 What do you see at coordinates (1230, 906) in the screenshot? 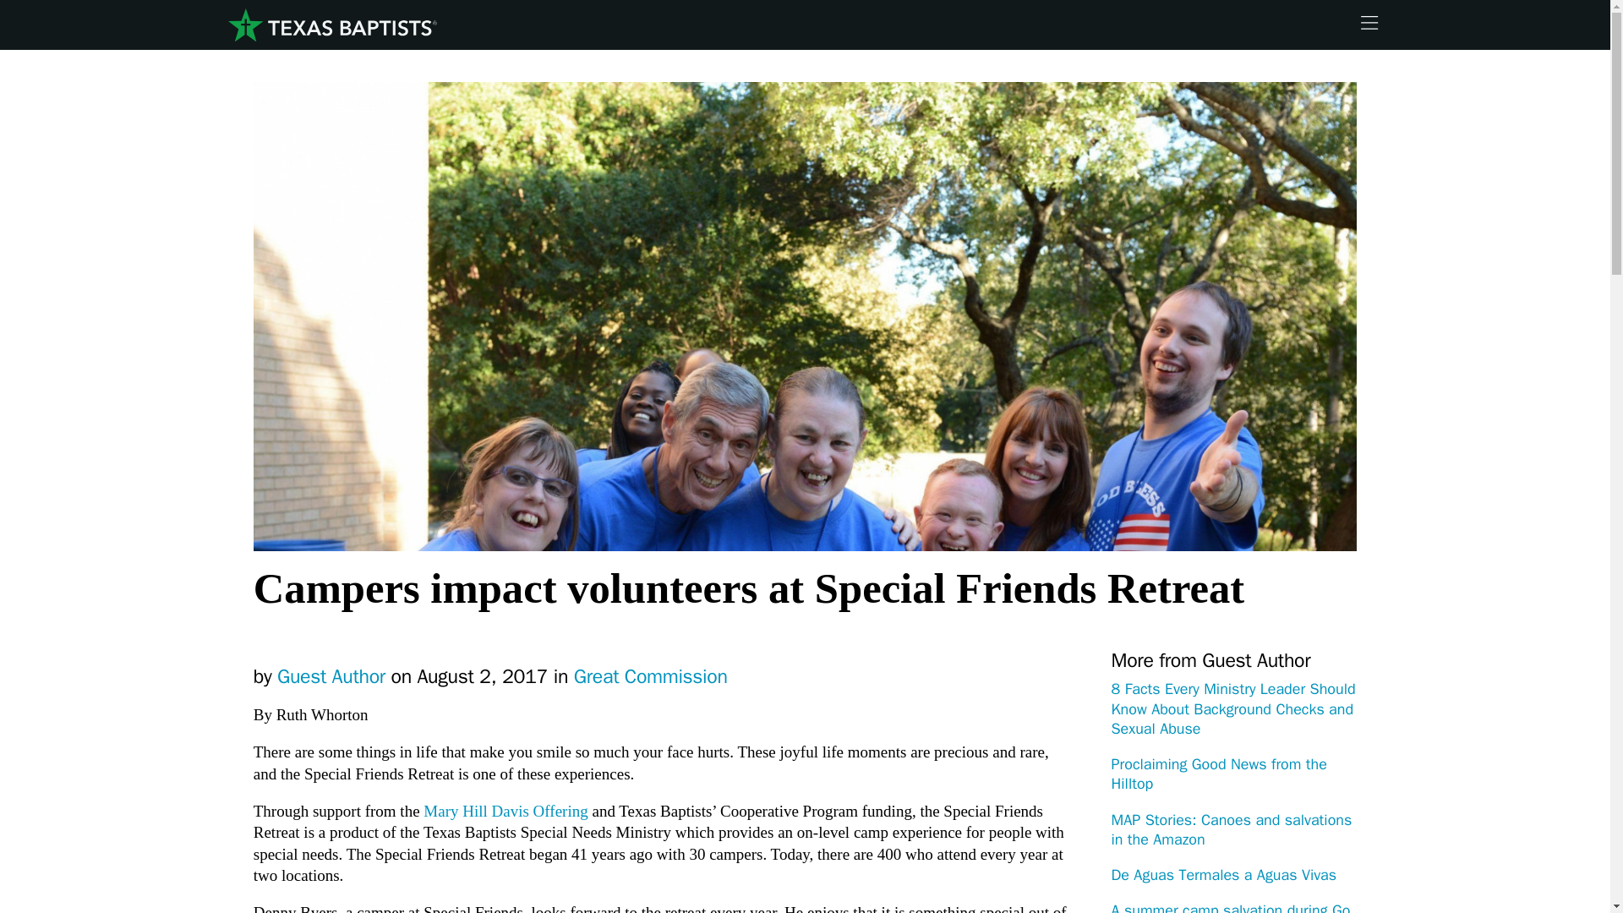
I see `A summer camp salvation during Go Now Missions` at bounding box center [1230, 906].